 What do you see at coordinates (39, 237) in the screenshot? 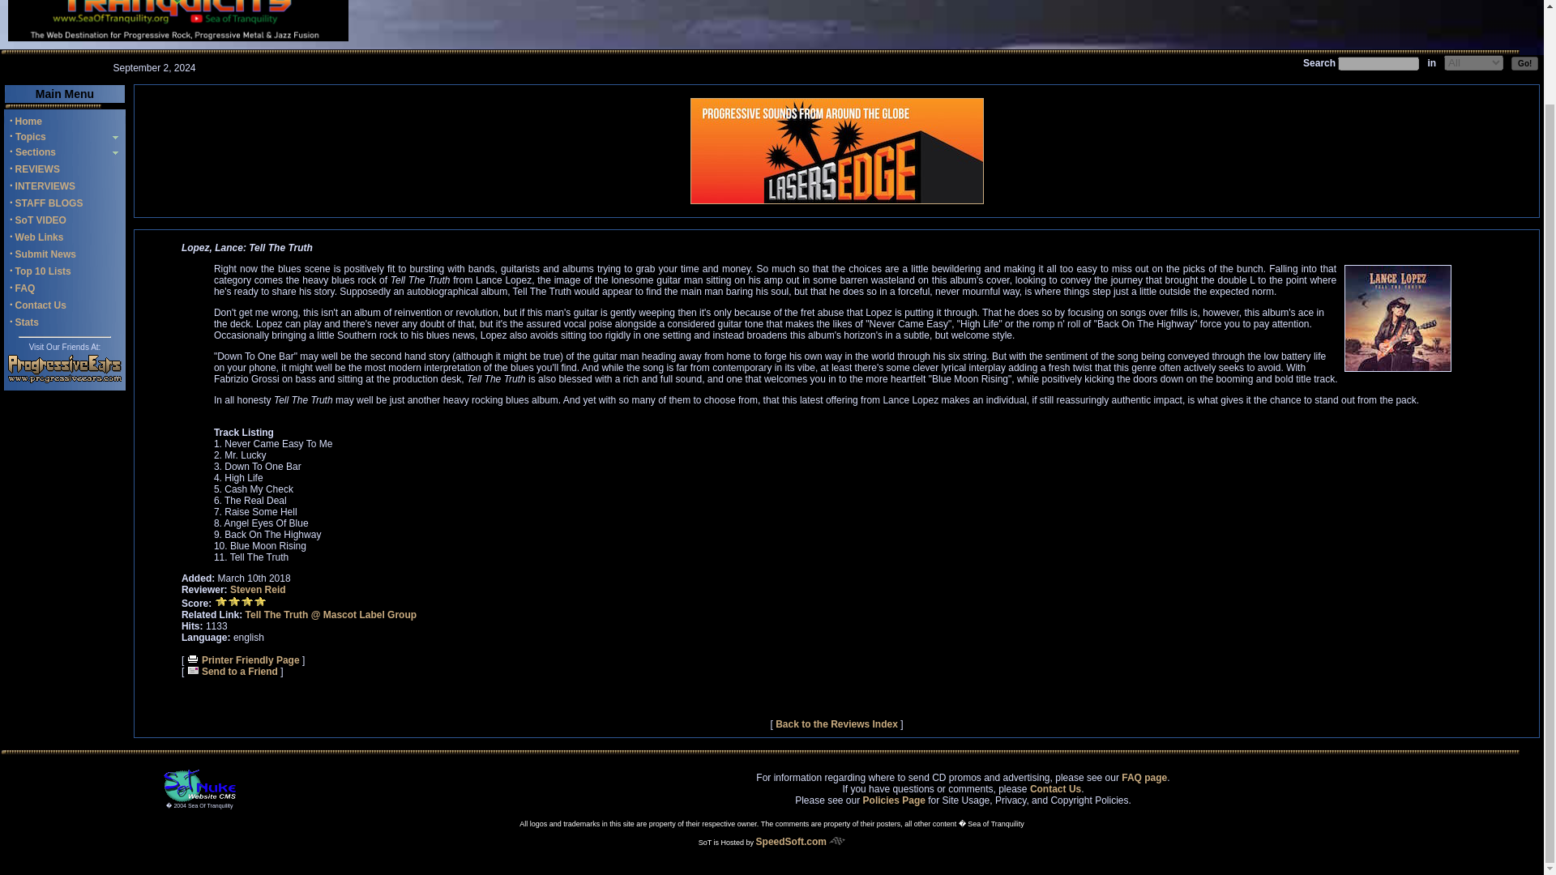
I see `Web Links` at bounding box center [39, 237].